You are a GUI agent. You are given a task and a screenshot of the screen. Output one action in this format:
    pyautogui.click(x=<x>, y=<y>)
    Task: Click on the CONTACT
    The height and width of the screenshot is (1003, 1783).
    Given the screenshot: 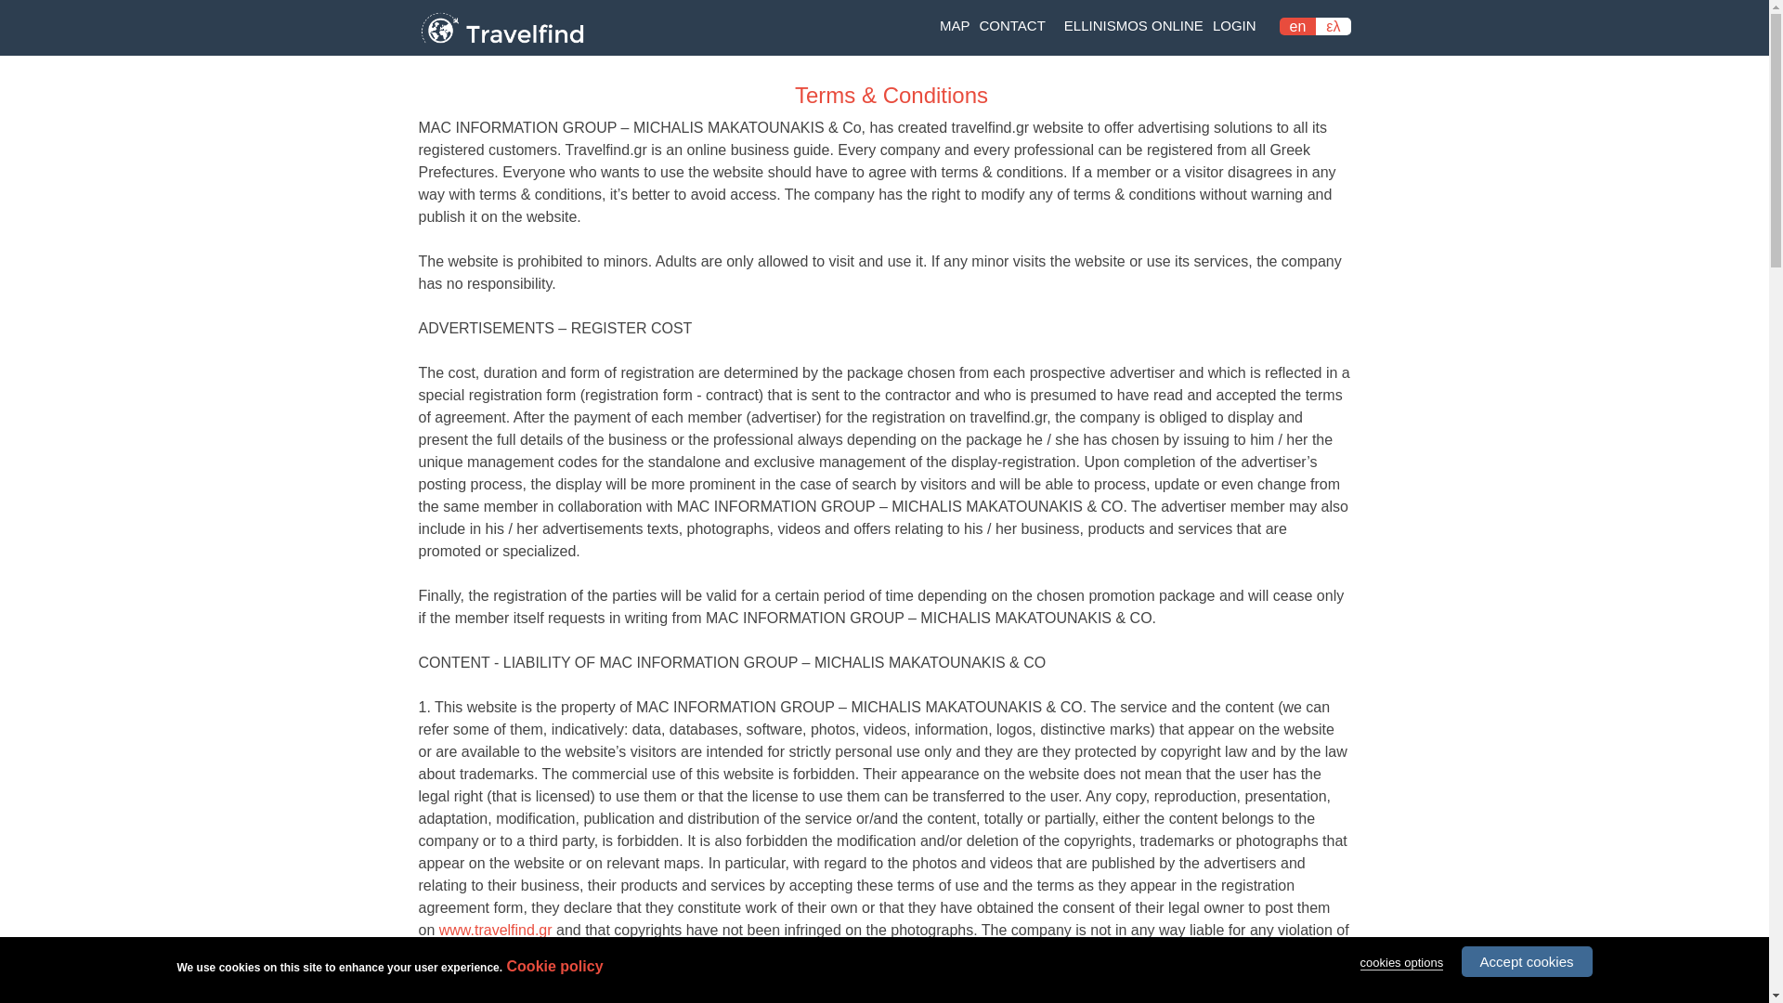 What is the action you would take?
    pyautogui.click(x=1011, y=26)
    